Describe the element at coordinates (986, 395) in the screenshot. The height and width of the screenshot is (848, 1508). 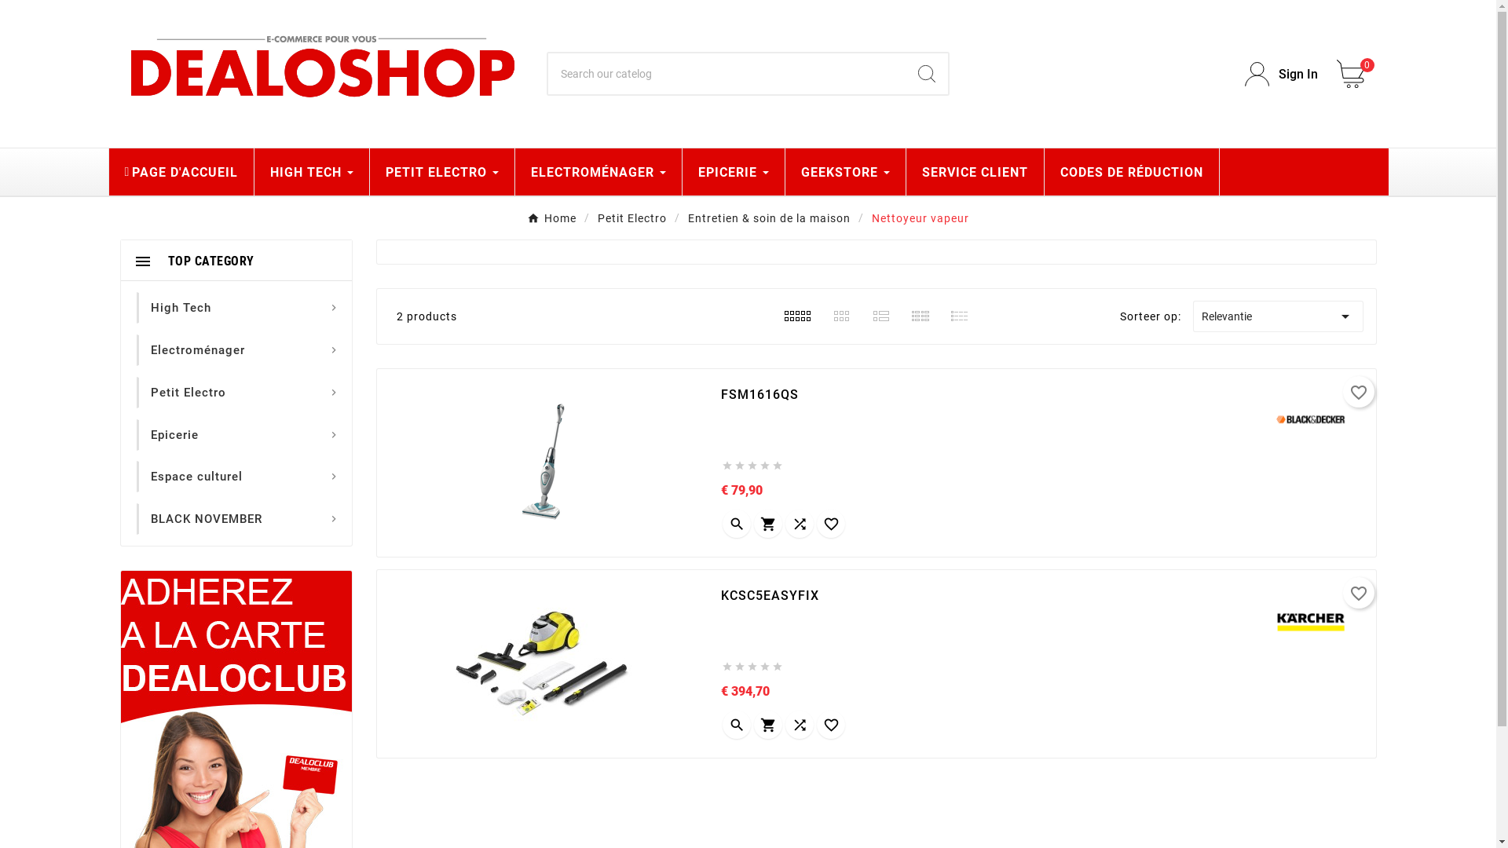
I see `FSM1616QS` at that location.